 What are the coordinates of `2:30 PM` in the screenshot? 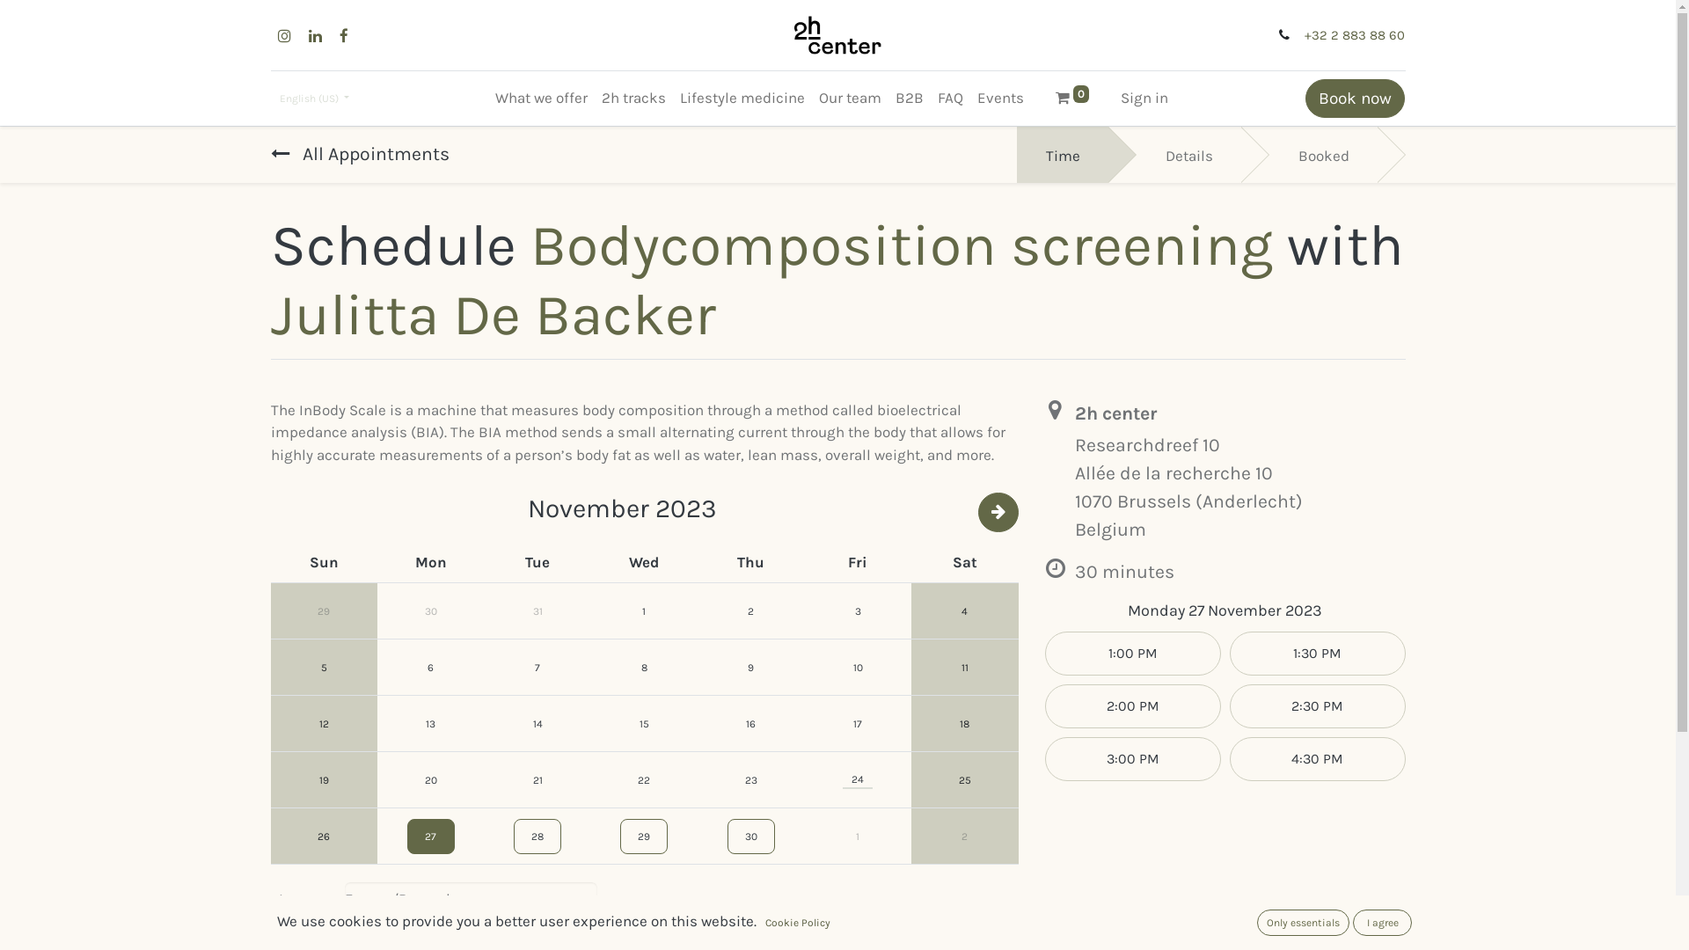 It's located at (1318, 706).